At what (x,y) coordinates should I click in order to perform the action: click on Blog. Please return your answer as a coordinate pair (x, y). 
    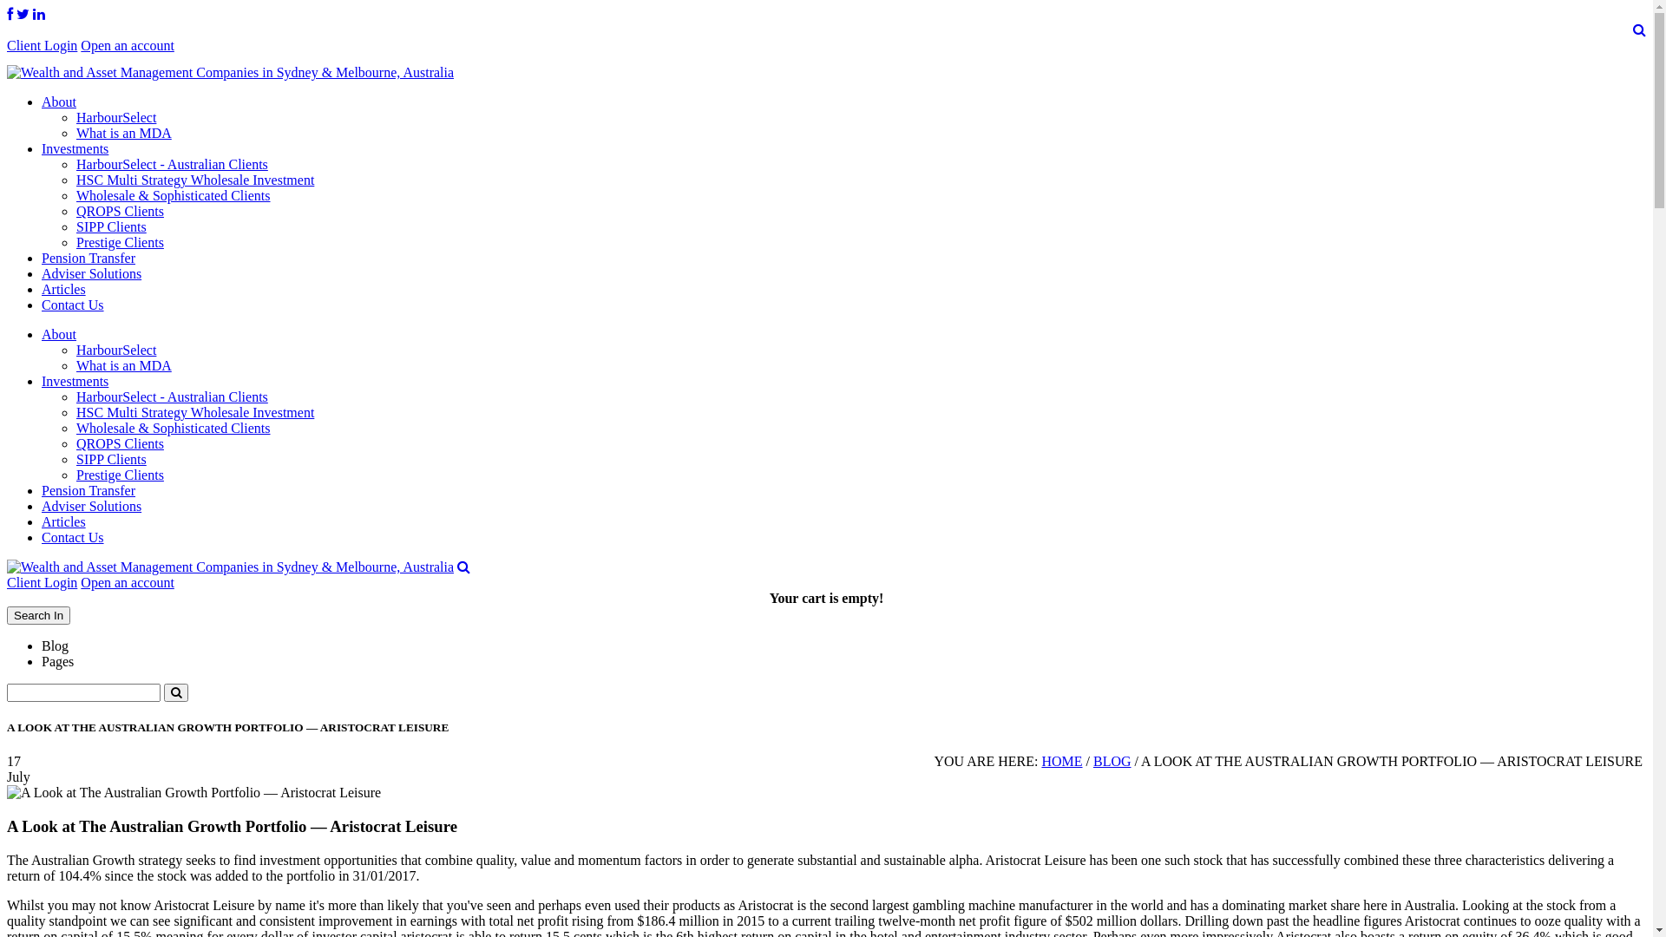
    Looking at the image, I should click on (56, 645).